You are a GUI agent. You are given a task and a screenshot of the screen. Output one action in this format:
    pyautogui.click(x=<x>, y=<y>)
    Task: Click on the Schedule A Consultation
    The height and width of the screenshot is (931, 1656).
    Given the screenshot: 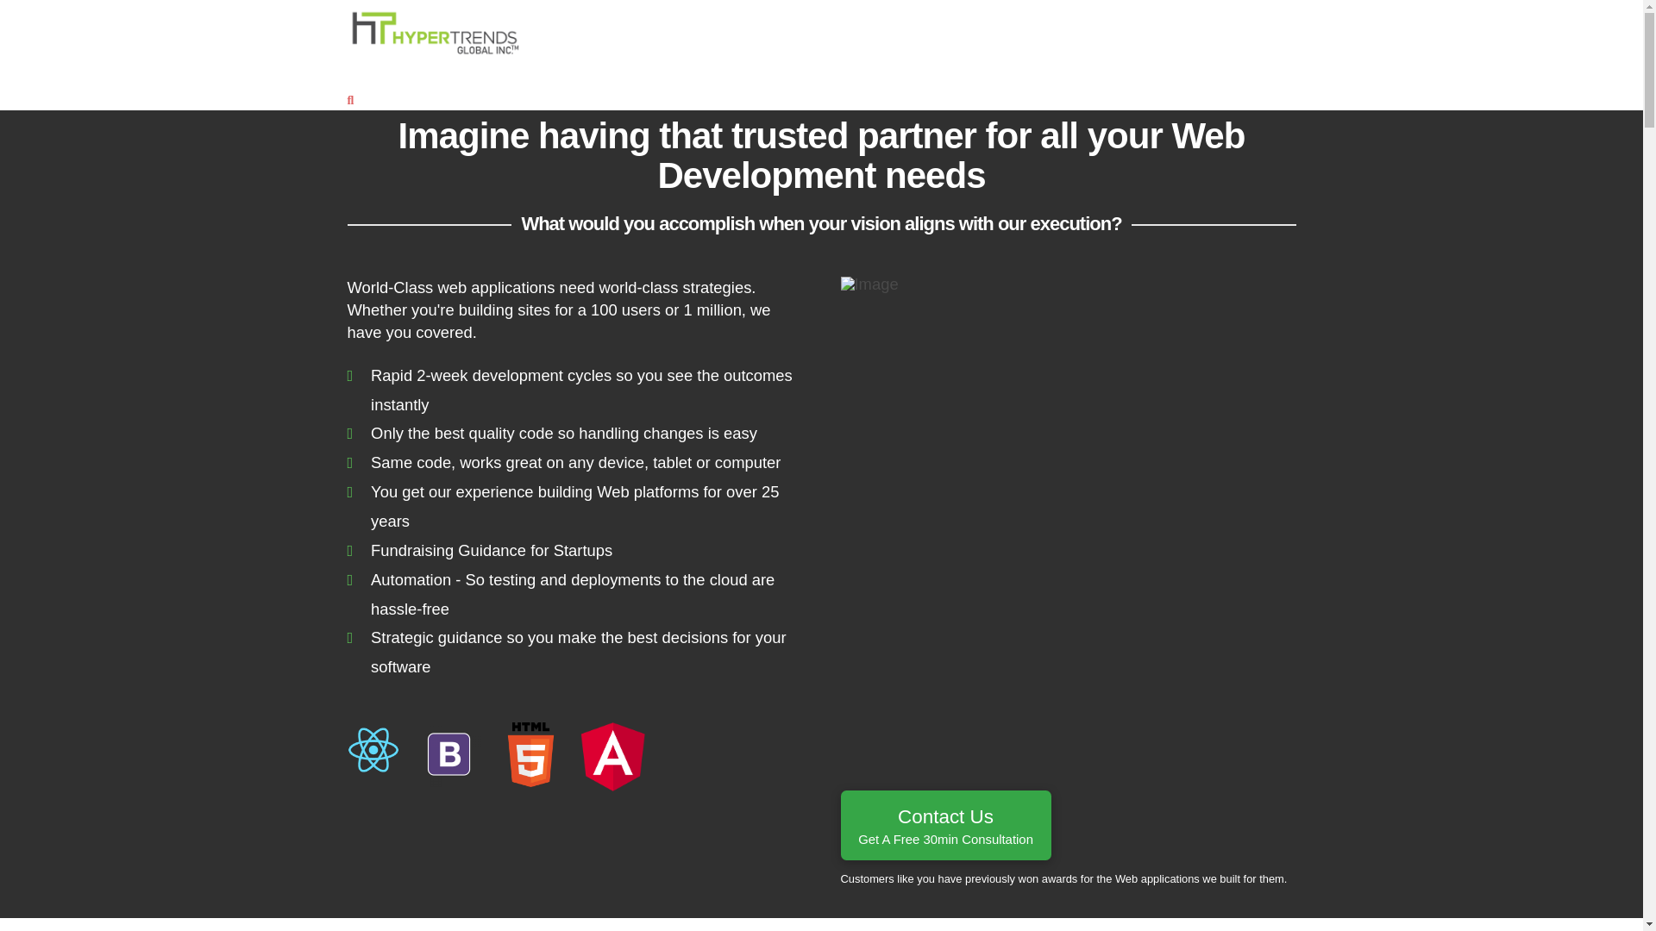 What is the action you would take?
    pyautogui.click(x=373, y=72)
    